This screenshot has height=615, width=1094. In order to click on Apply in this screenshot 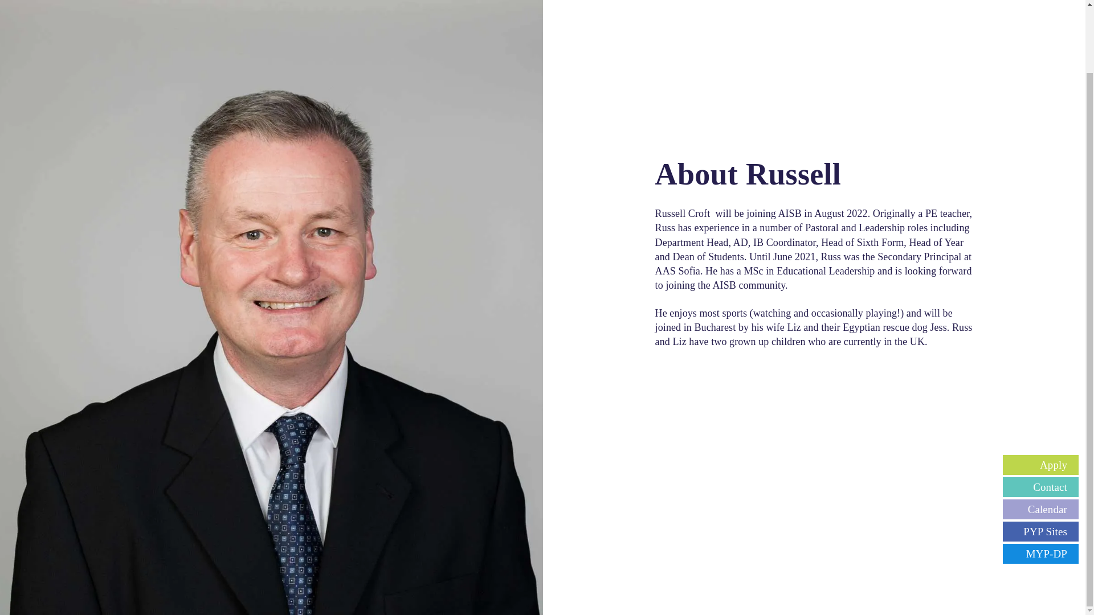, I will do `click(1040, 391)`.